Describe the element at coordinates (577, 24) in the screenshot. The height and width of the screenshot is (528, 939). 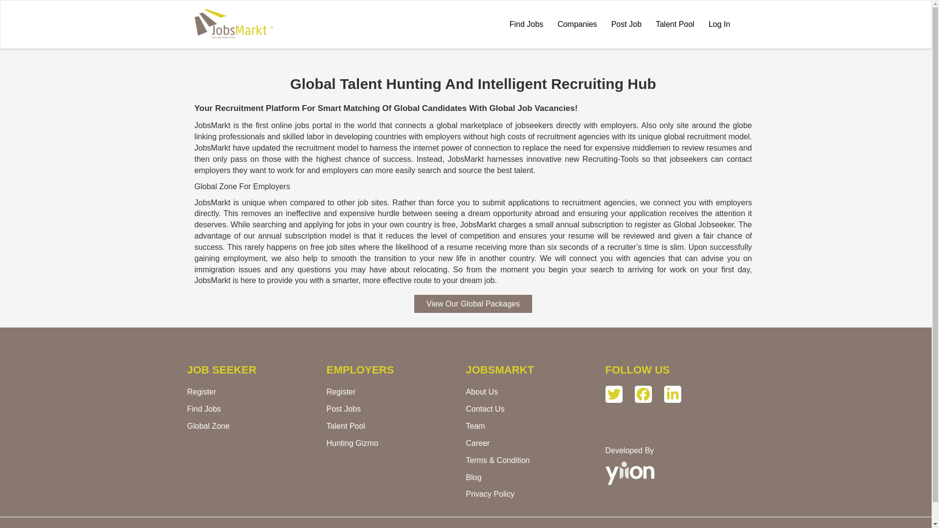
I see `Companies` at that location.